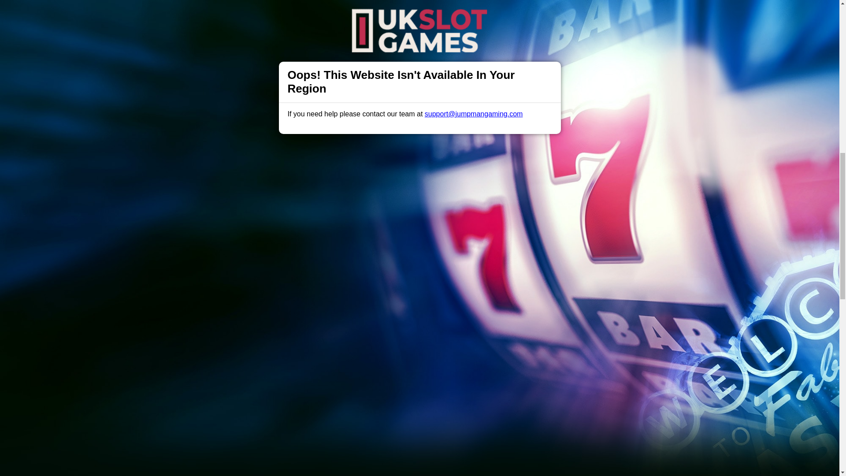 This screenshot has width=846, height=476. Describe the element at coordinates (419, 38) in the screenshot. I see `Irish Luck UK Slot Game` at that location.